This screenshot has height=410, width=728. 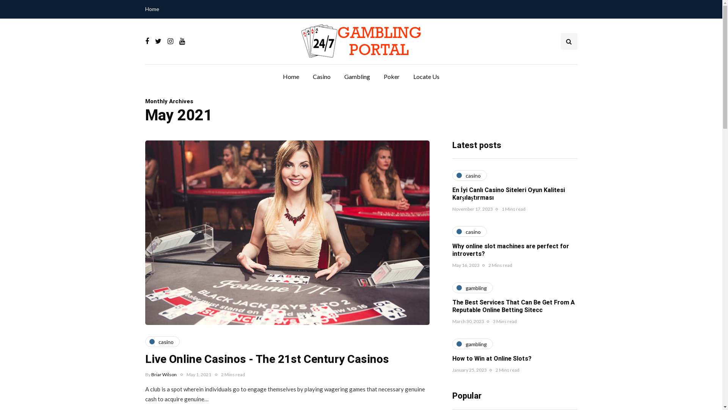 I want to click on How to Win at Online Slots?, so click(x=491, y=359).